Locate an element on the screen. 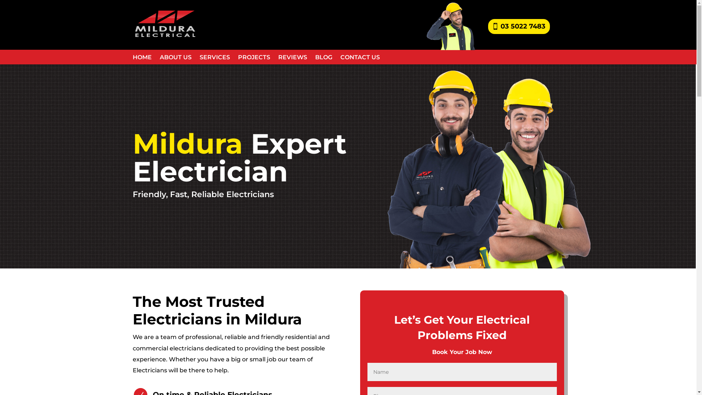  MilduraElectricalLogo_NEW is located at coordinates (164, 23).